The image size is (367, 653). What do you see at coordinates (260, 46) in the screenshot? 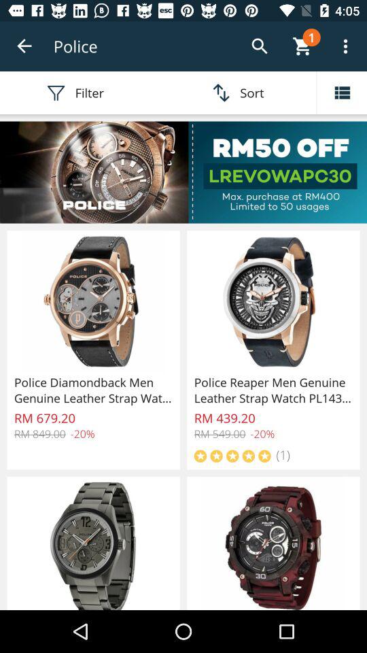
I see `click on the search icon at the top of the page` at bounding box center [260, 46].